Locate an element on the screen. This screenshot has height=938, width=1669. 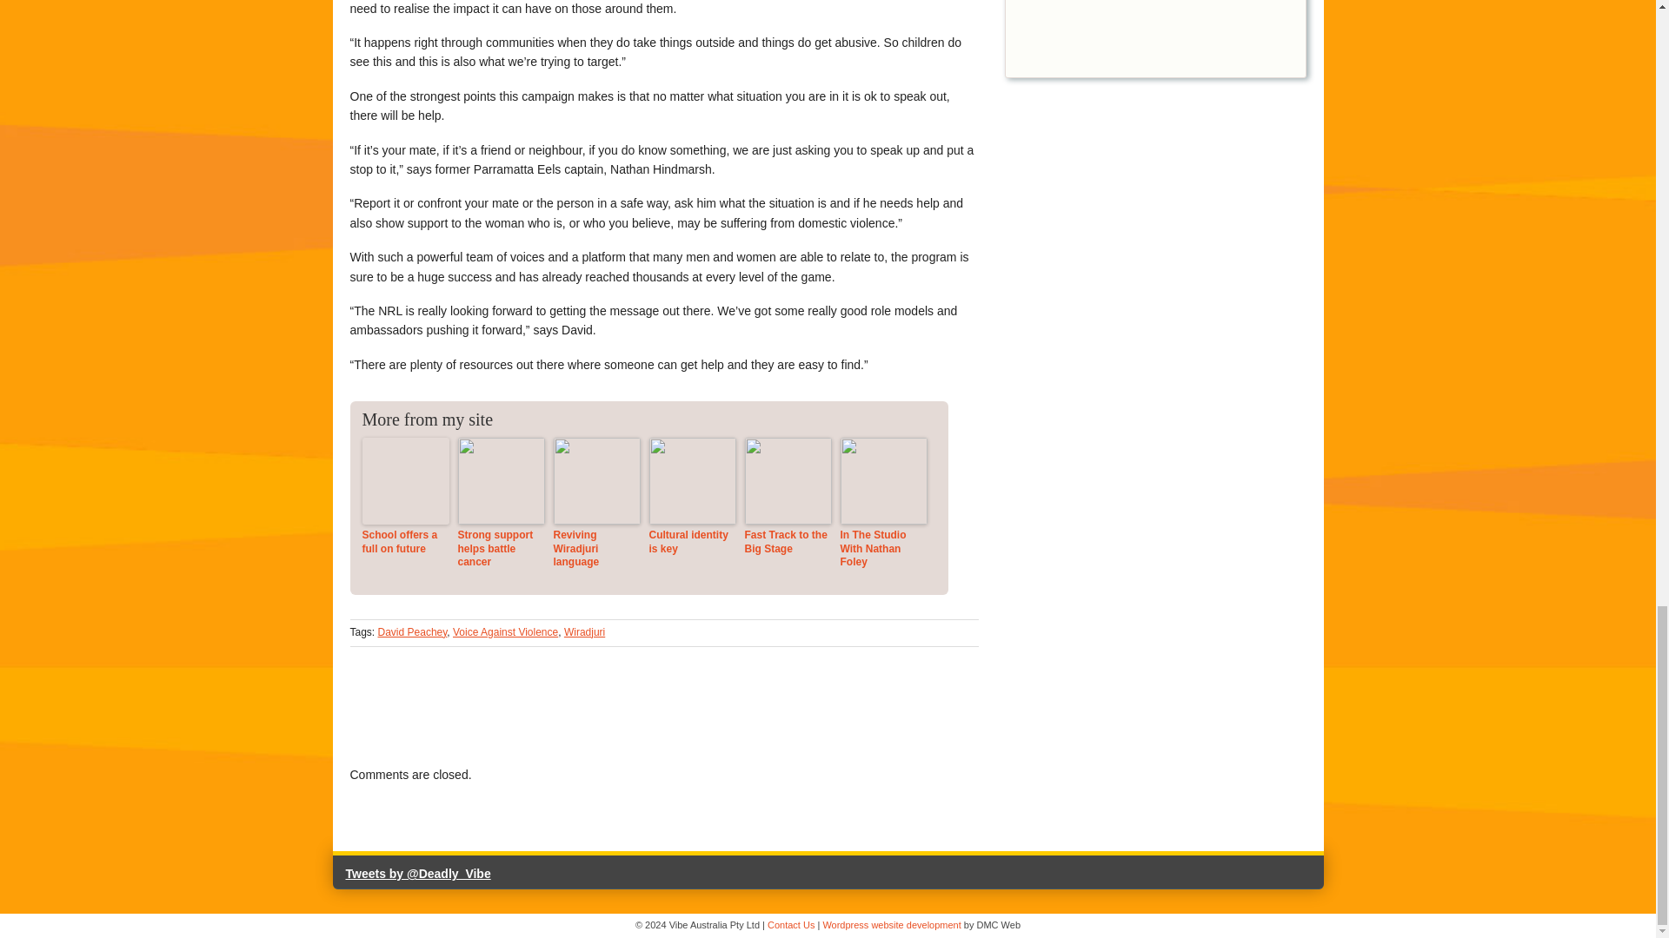
Strong support helps battle cancer is located at coordinates (501, 549).